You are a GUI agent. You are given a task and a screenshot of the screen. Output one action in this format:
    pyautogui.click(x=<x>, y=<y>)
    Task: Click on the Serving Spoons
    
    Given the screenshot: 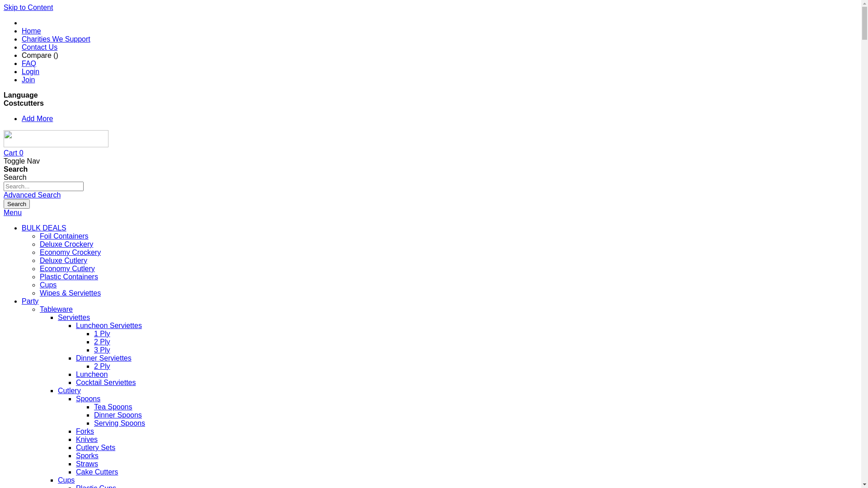 What is the action you would take?
    pyautogui.click(x=119, y=423)
    